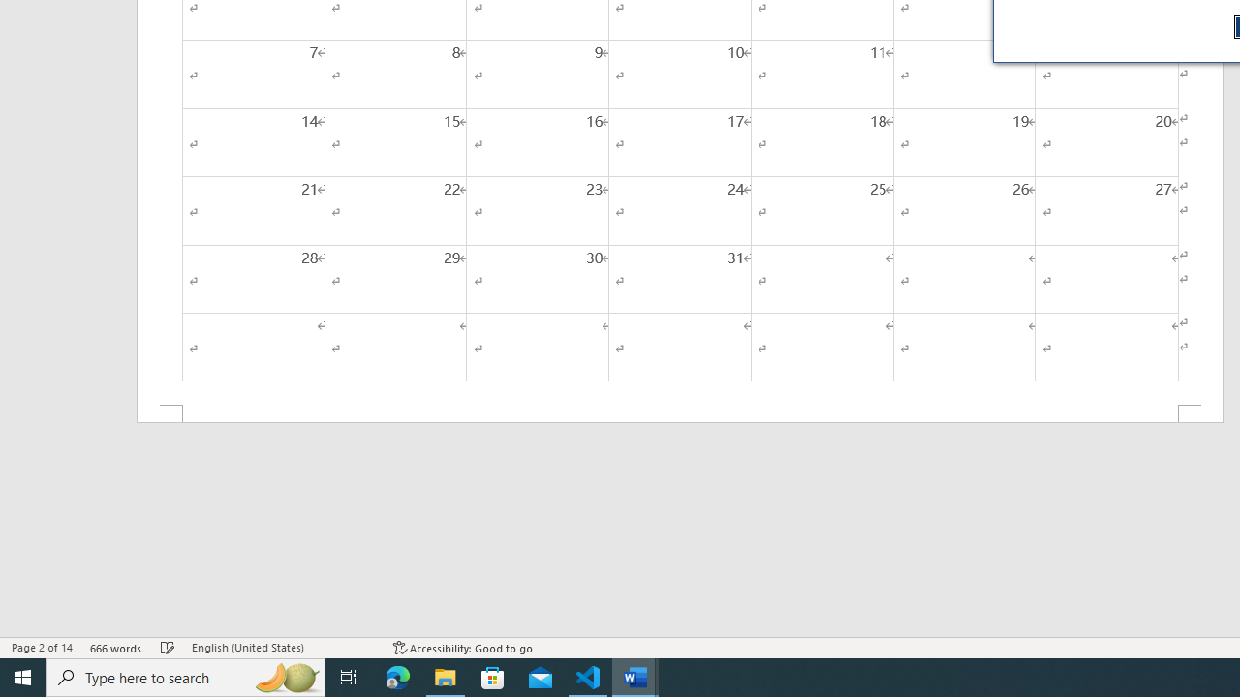  What do you see at coordinates (446, 678) in the screenshot?
I see `File Explorer - 1 running window` at bounding box center [446, 678].